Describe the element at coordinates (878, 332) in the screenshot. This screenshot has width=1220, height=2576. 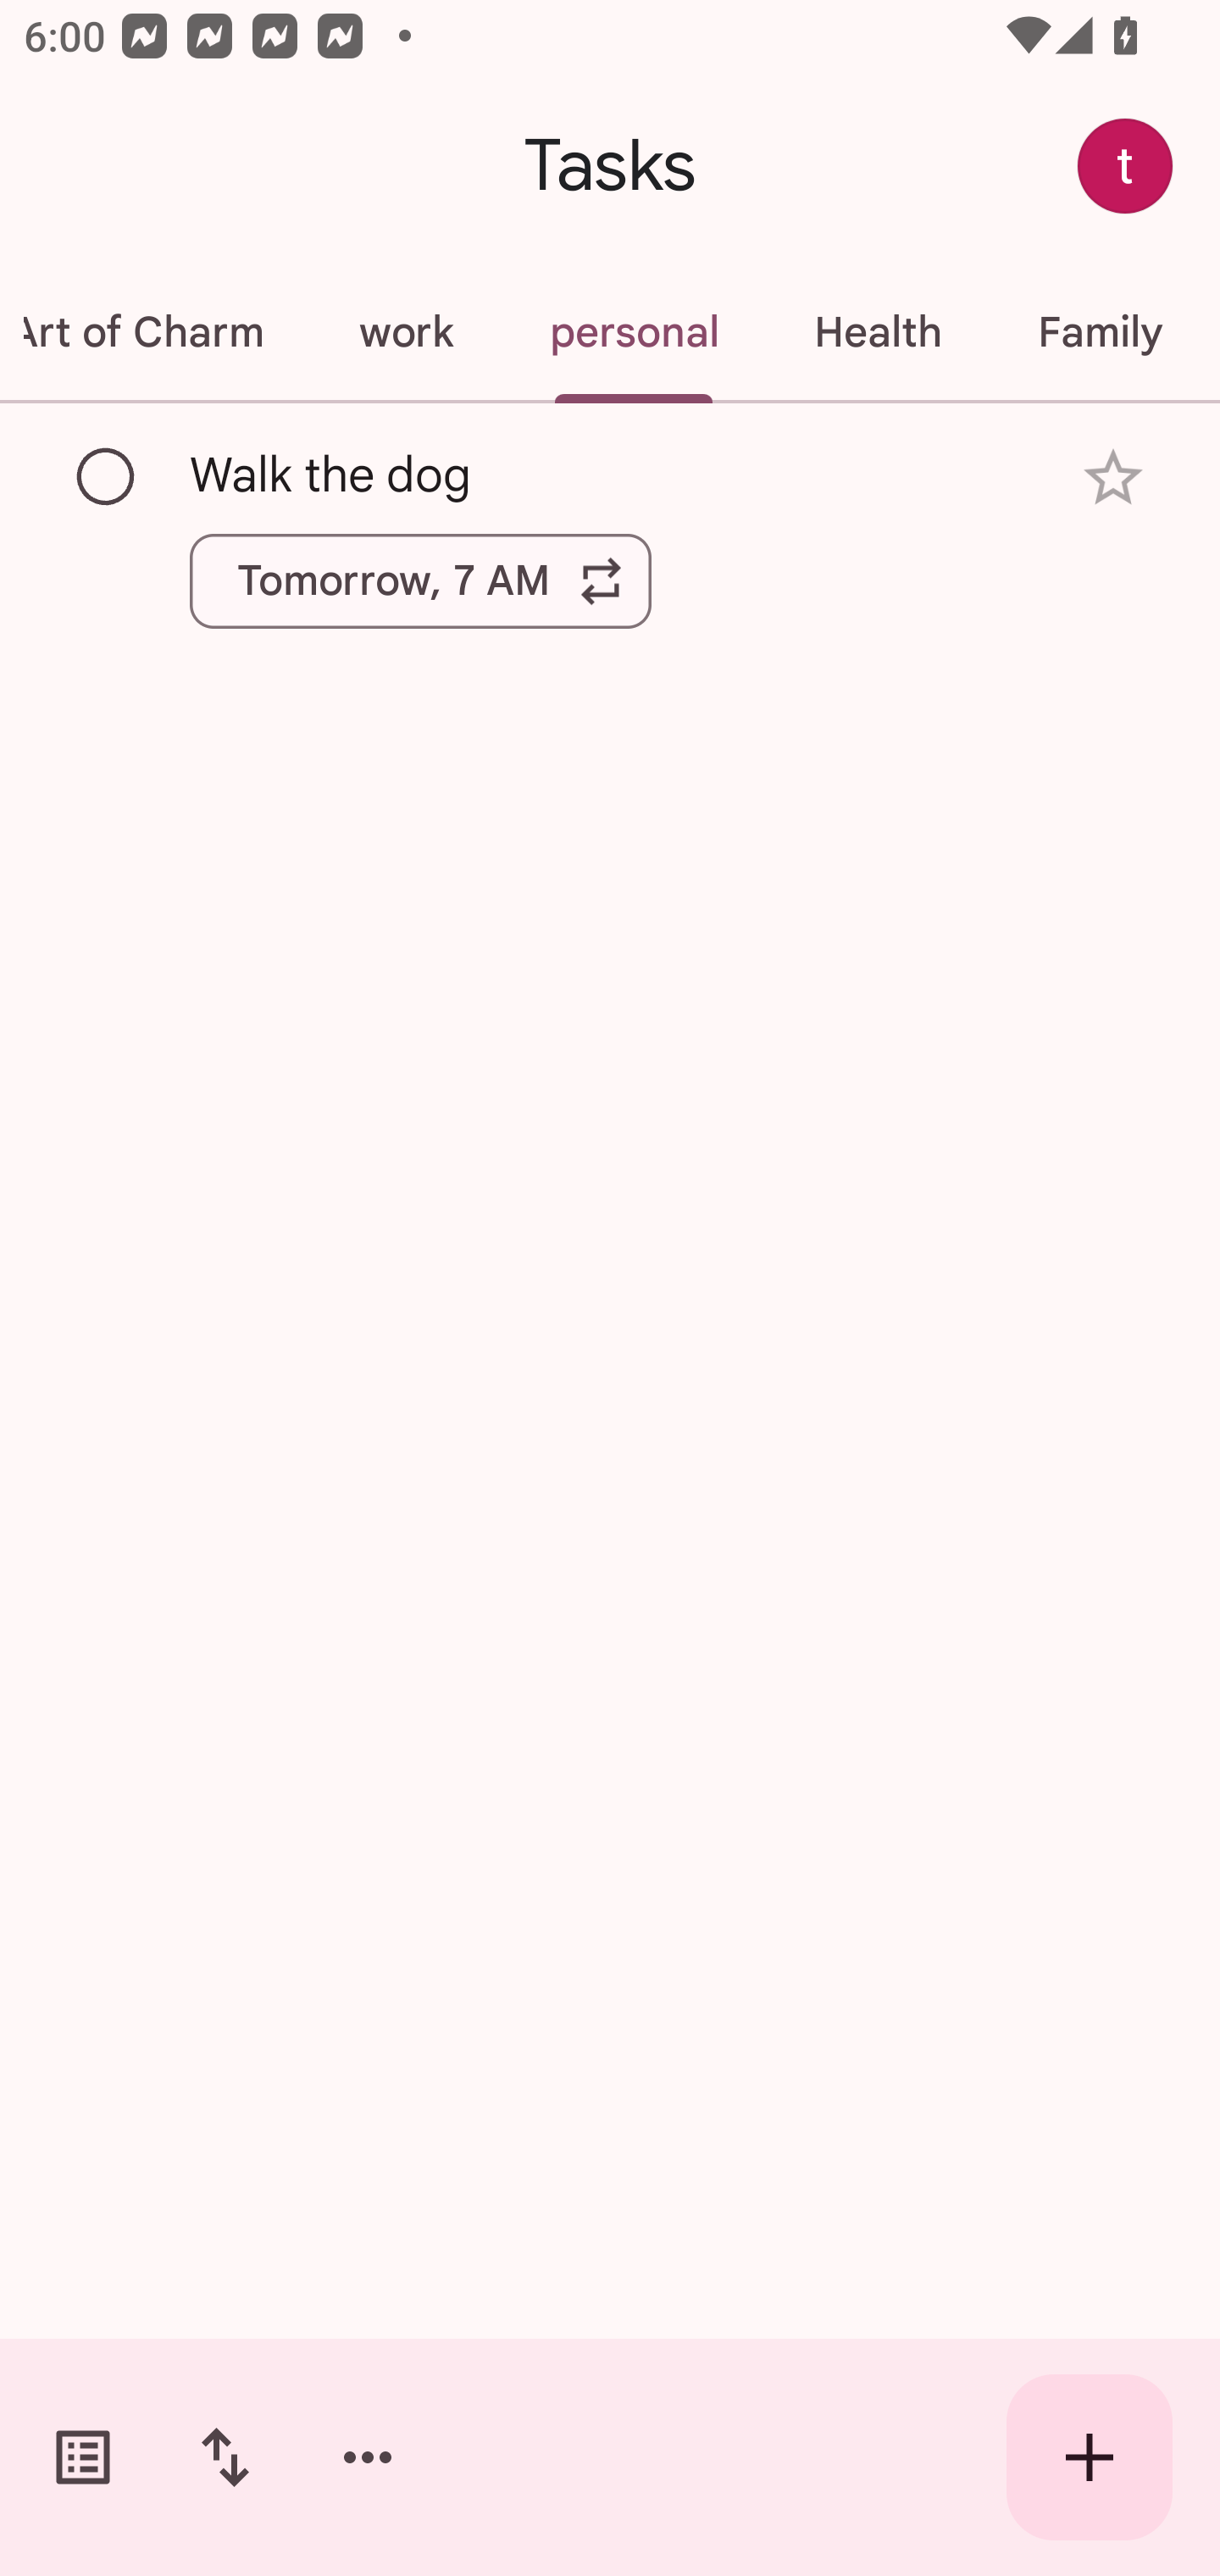
I see `Health` at that location.